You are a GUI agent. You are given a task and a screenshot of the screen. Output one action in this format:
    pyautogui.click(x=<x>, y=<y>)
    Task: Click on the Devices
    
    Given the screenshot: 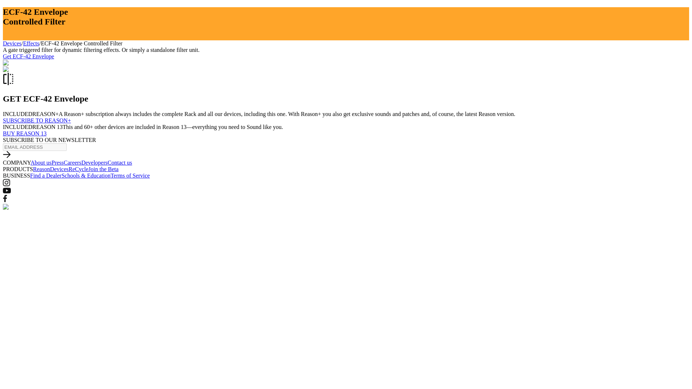 What is the action you would take?
    pyautogui.click(x=12, y=43)
    